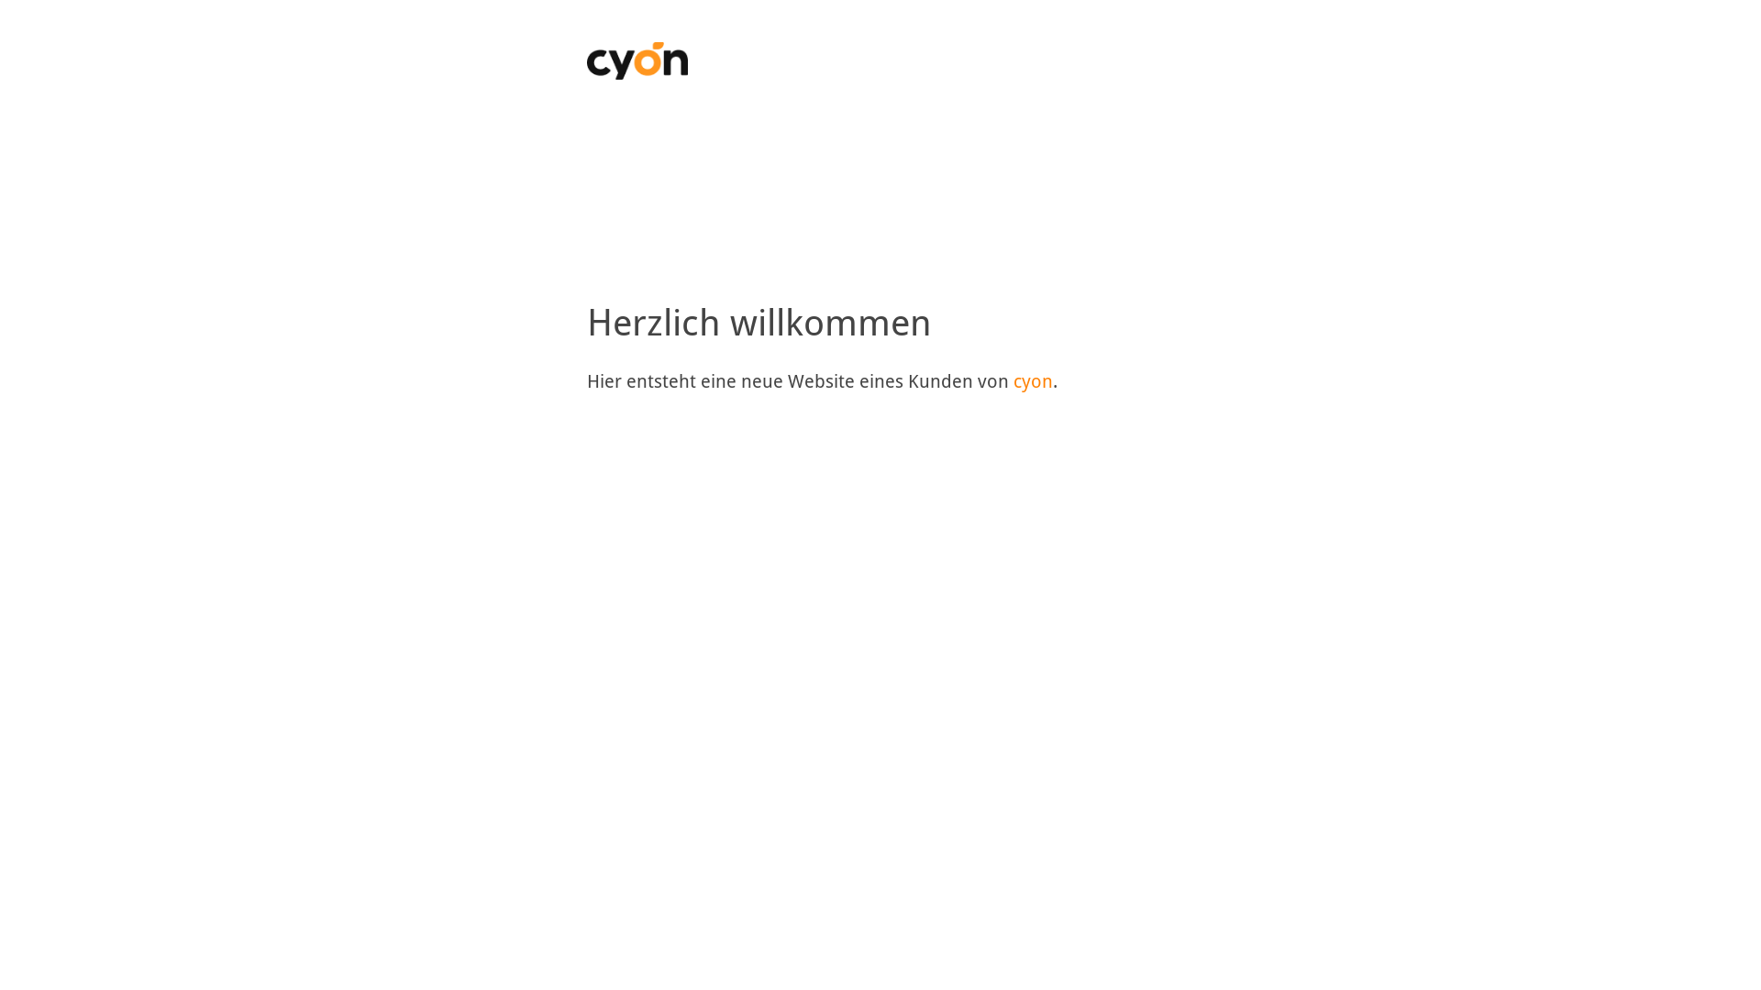 This screenshot has height=990, width=1761. What do you see at coordinates (1033, 381) in the screenshot?
I see `cyon` at bounding box center [1033, 381].